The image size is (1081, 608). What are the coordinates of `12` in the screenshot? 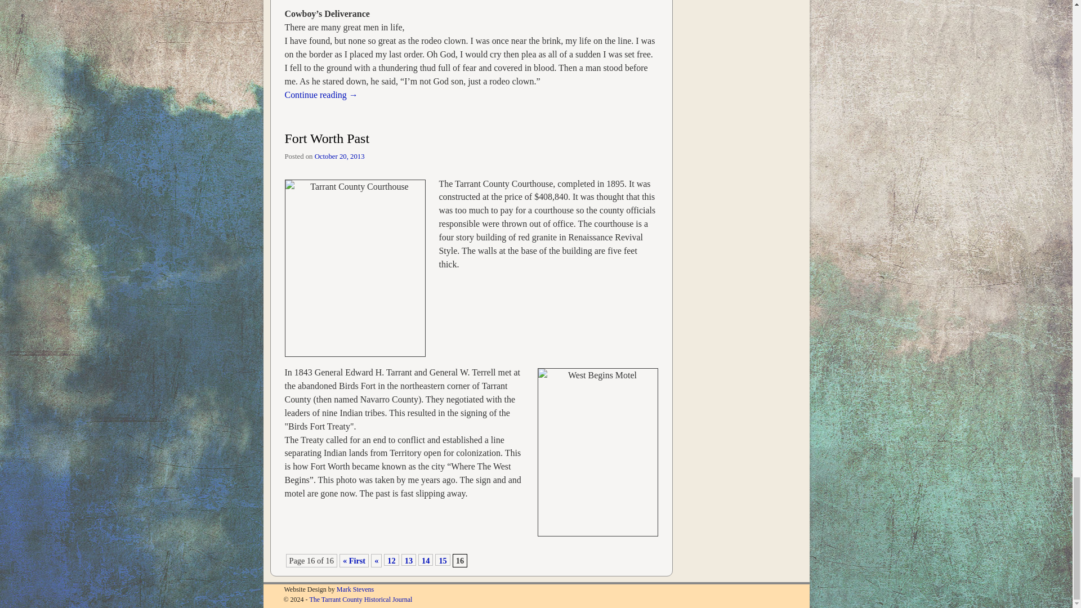 It's located at (391, 560).